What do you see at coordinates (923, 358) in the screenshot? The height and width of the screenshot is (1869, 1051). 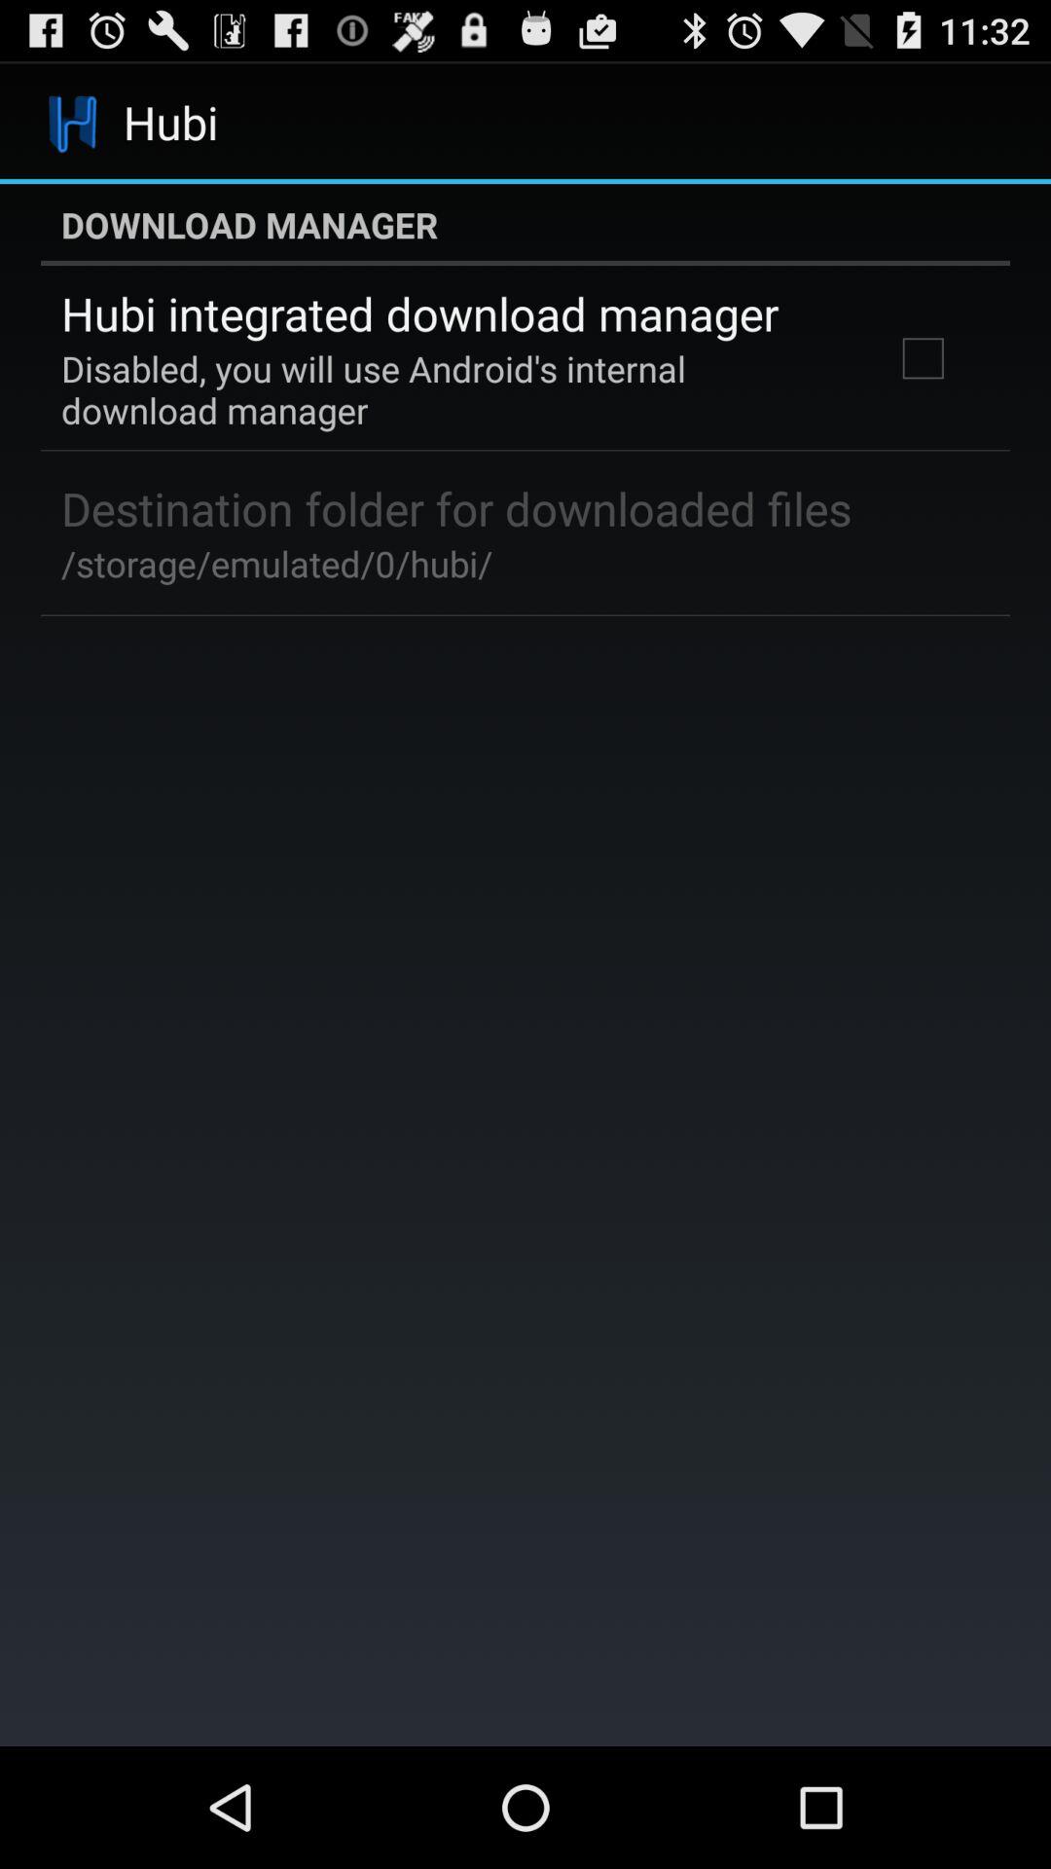 I see `launch the item next to disabled you will item` at bounding box center [923, 358].